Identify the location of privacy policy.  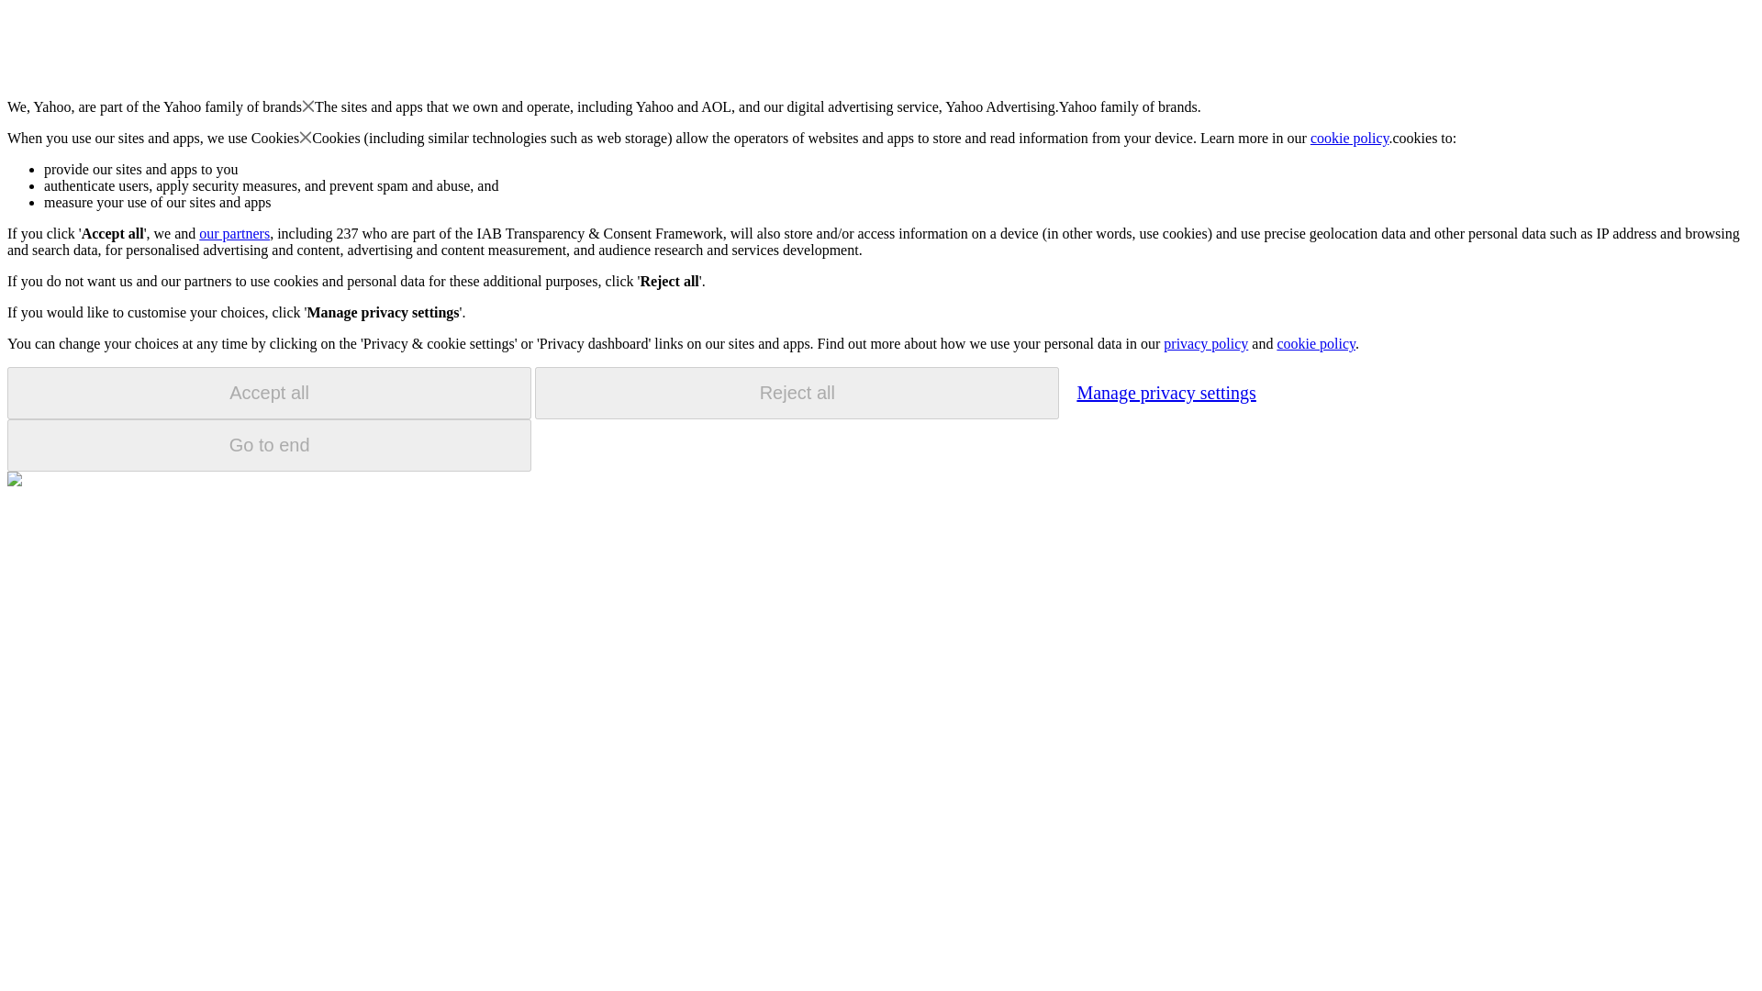
(1205, 343).